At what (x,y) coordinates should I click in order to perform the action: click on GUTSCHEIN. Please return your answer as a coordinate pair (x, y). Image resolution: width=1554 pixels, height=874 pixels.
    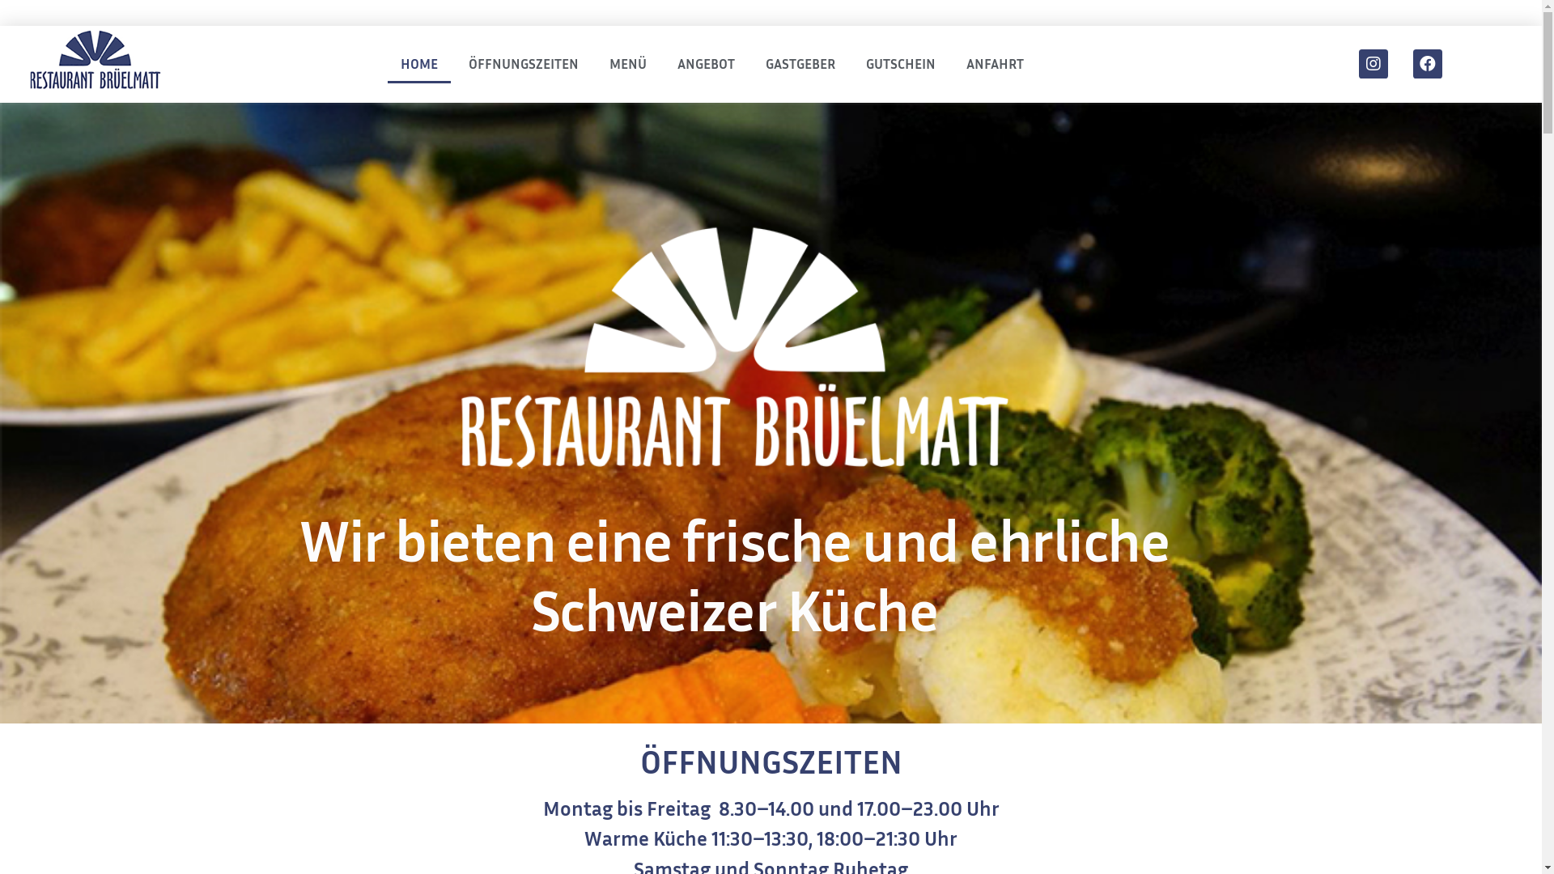
    Looking at the image, I should click on (901, 64).